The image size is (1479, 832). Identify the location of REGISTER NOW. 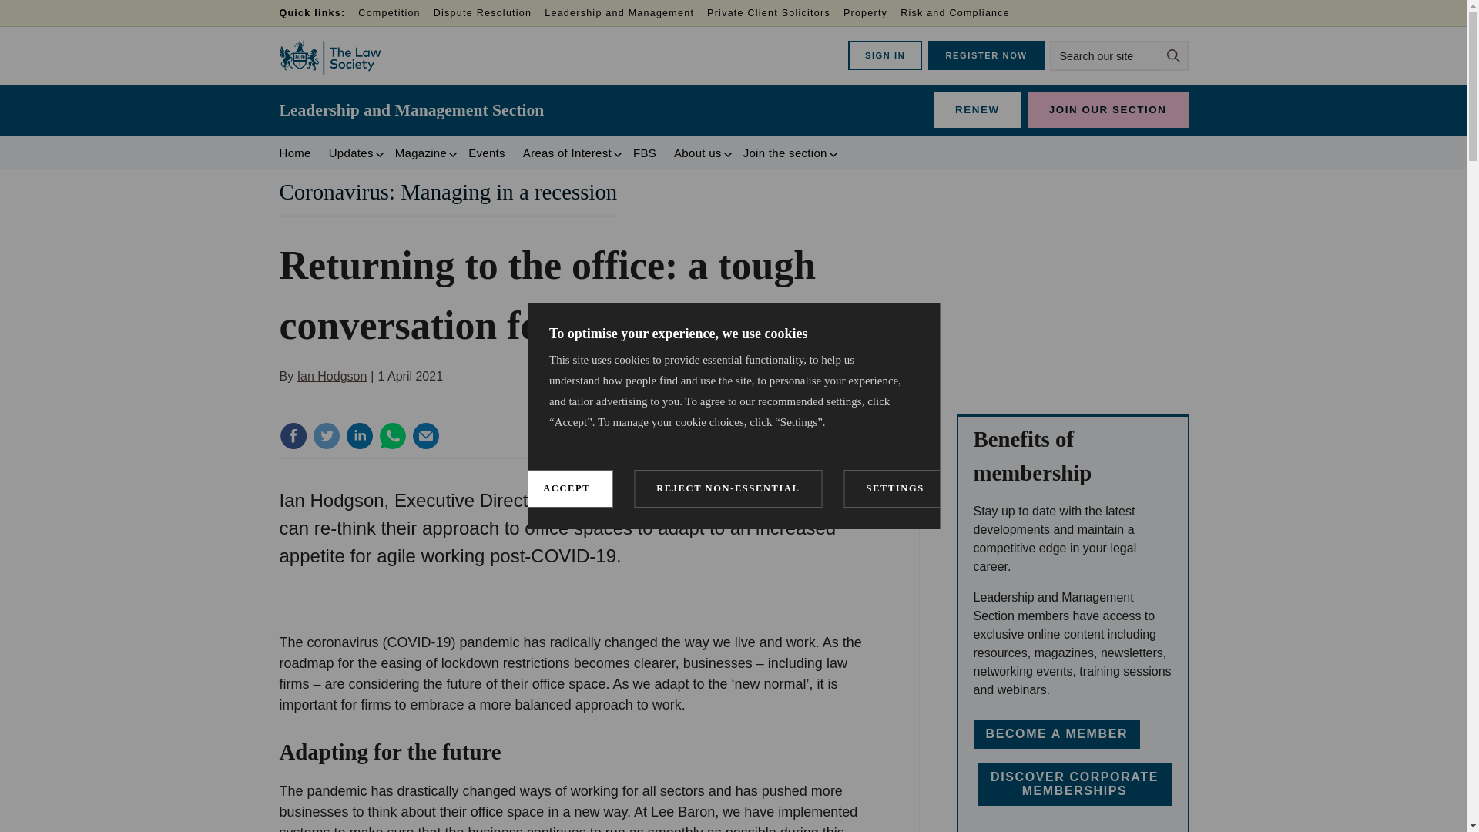
(986, 55).